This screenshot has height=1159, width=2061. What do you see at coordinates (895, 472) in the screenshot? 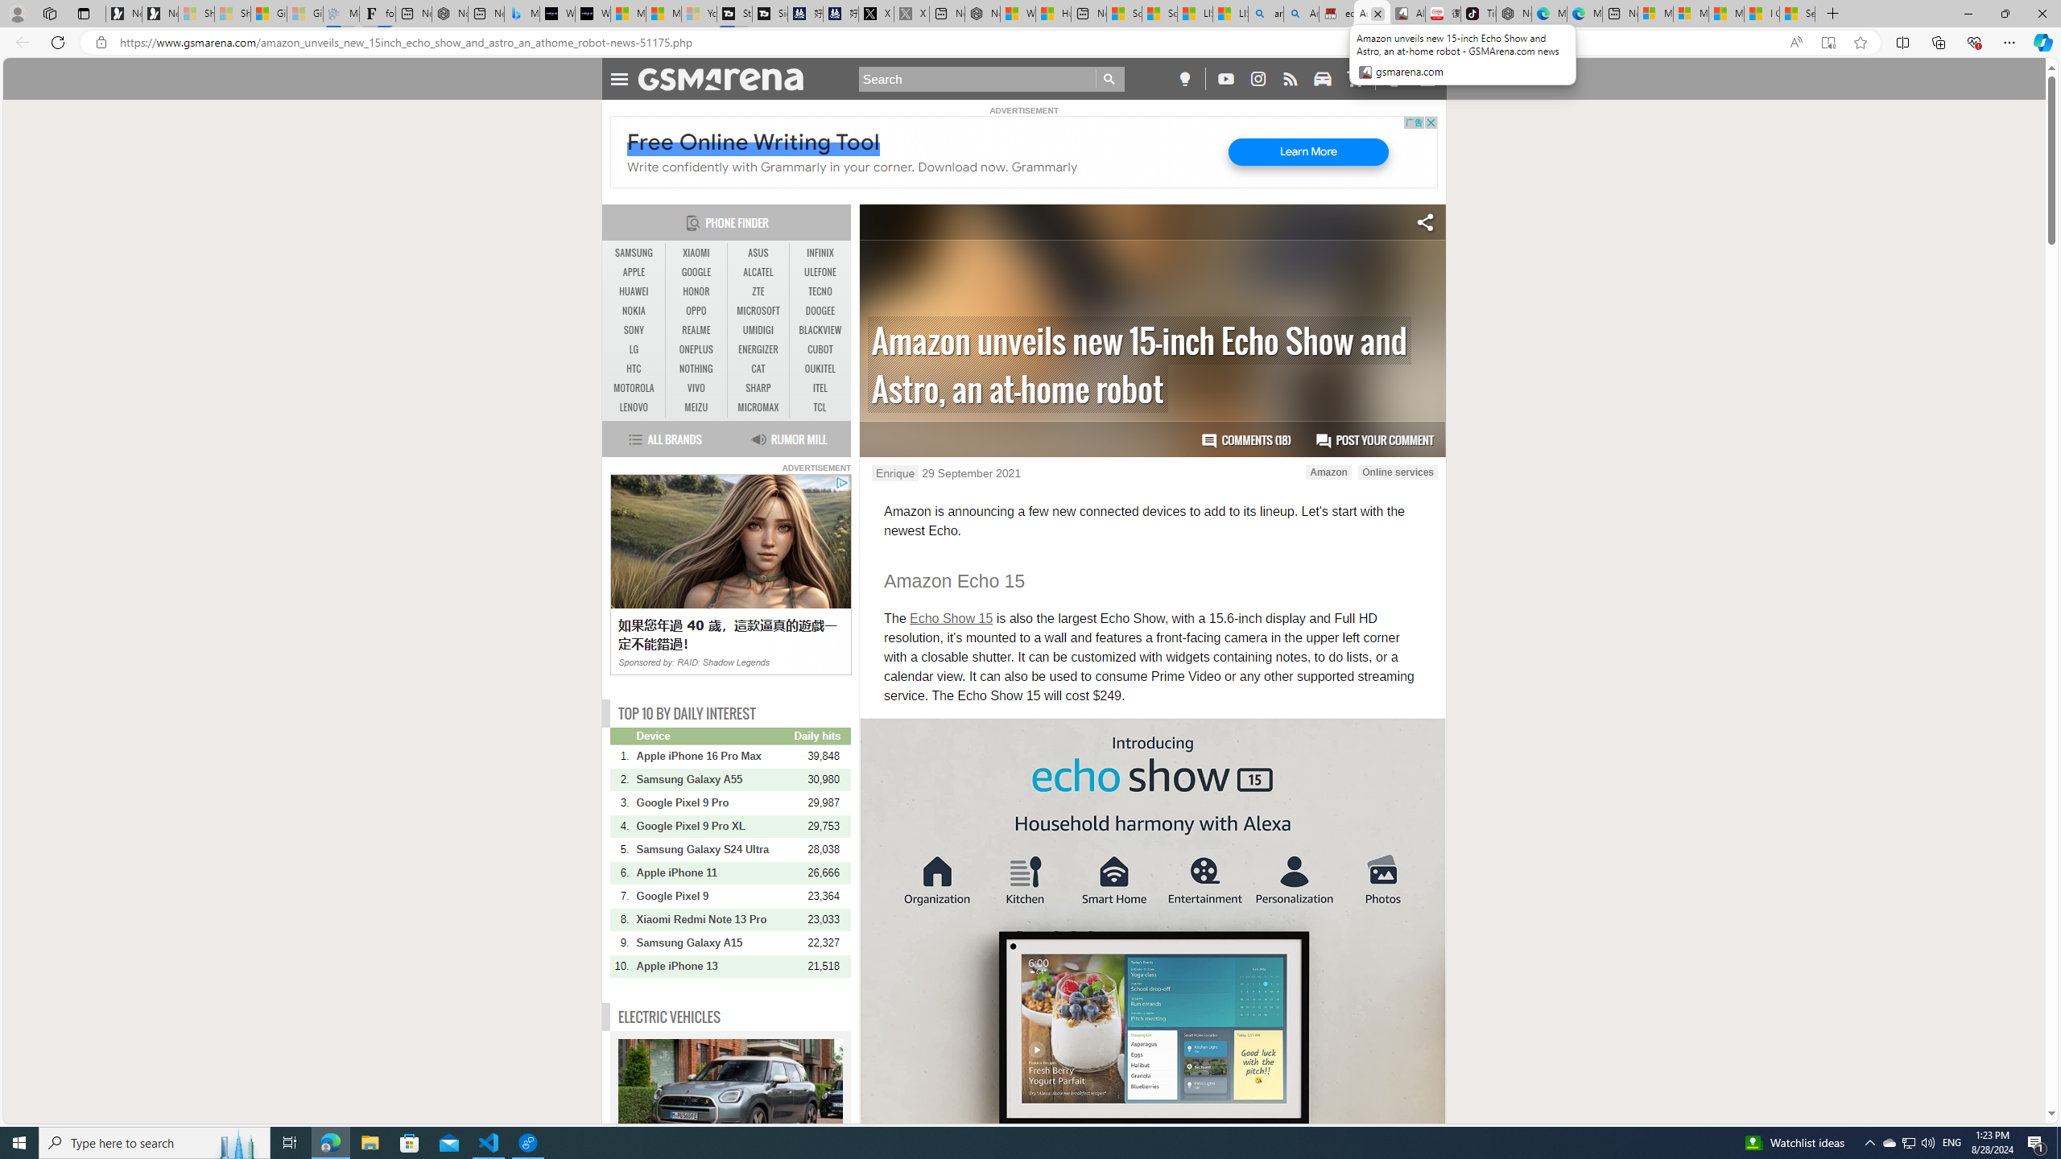
I see `Enrique` at bounding box center [895, 472].